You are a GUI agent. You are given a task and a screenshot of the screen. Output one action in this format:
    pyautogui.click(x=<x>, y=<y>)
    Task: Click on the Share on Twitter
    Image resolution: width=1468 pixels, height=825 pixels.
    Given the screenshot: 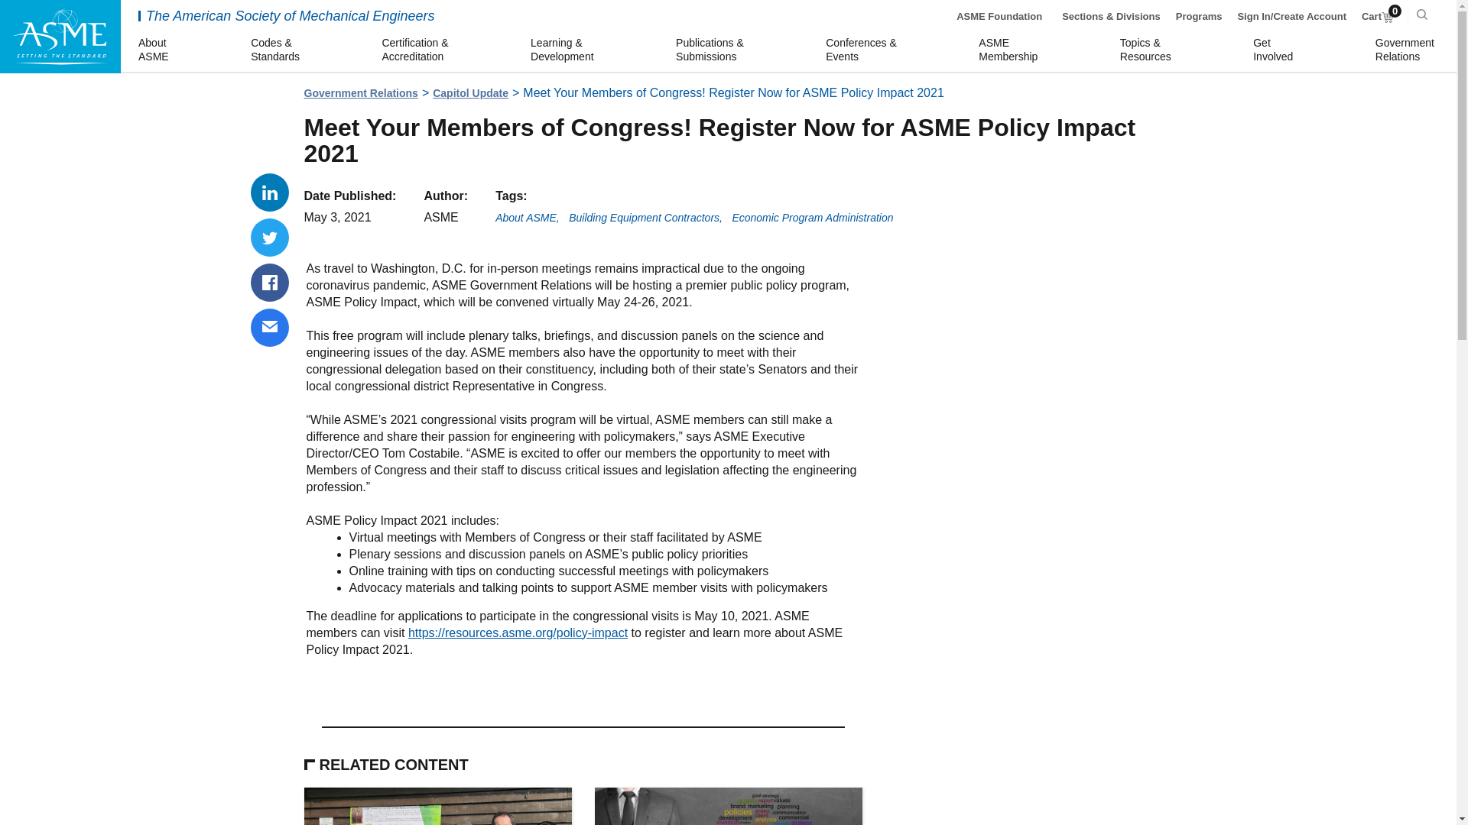 What is the action you would take?
    pyautogui.click(x=270, y=237)
    